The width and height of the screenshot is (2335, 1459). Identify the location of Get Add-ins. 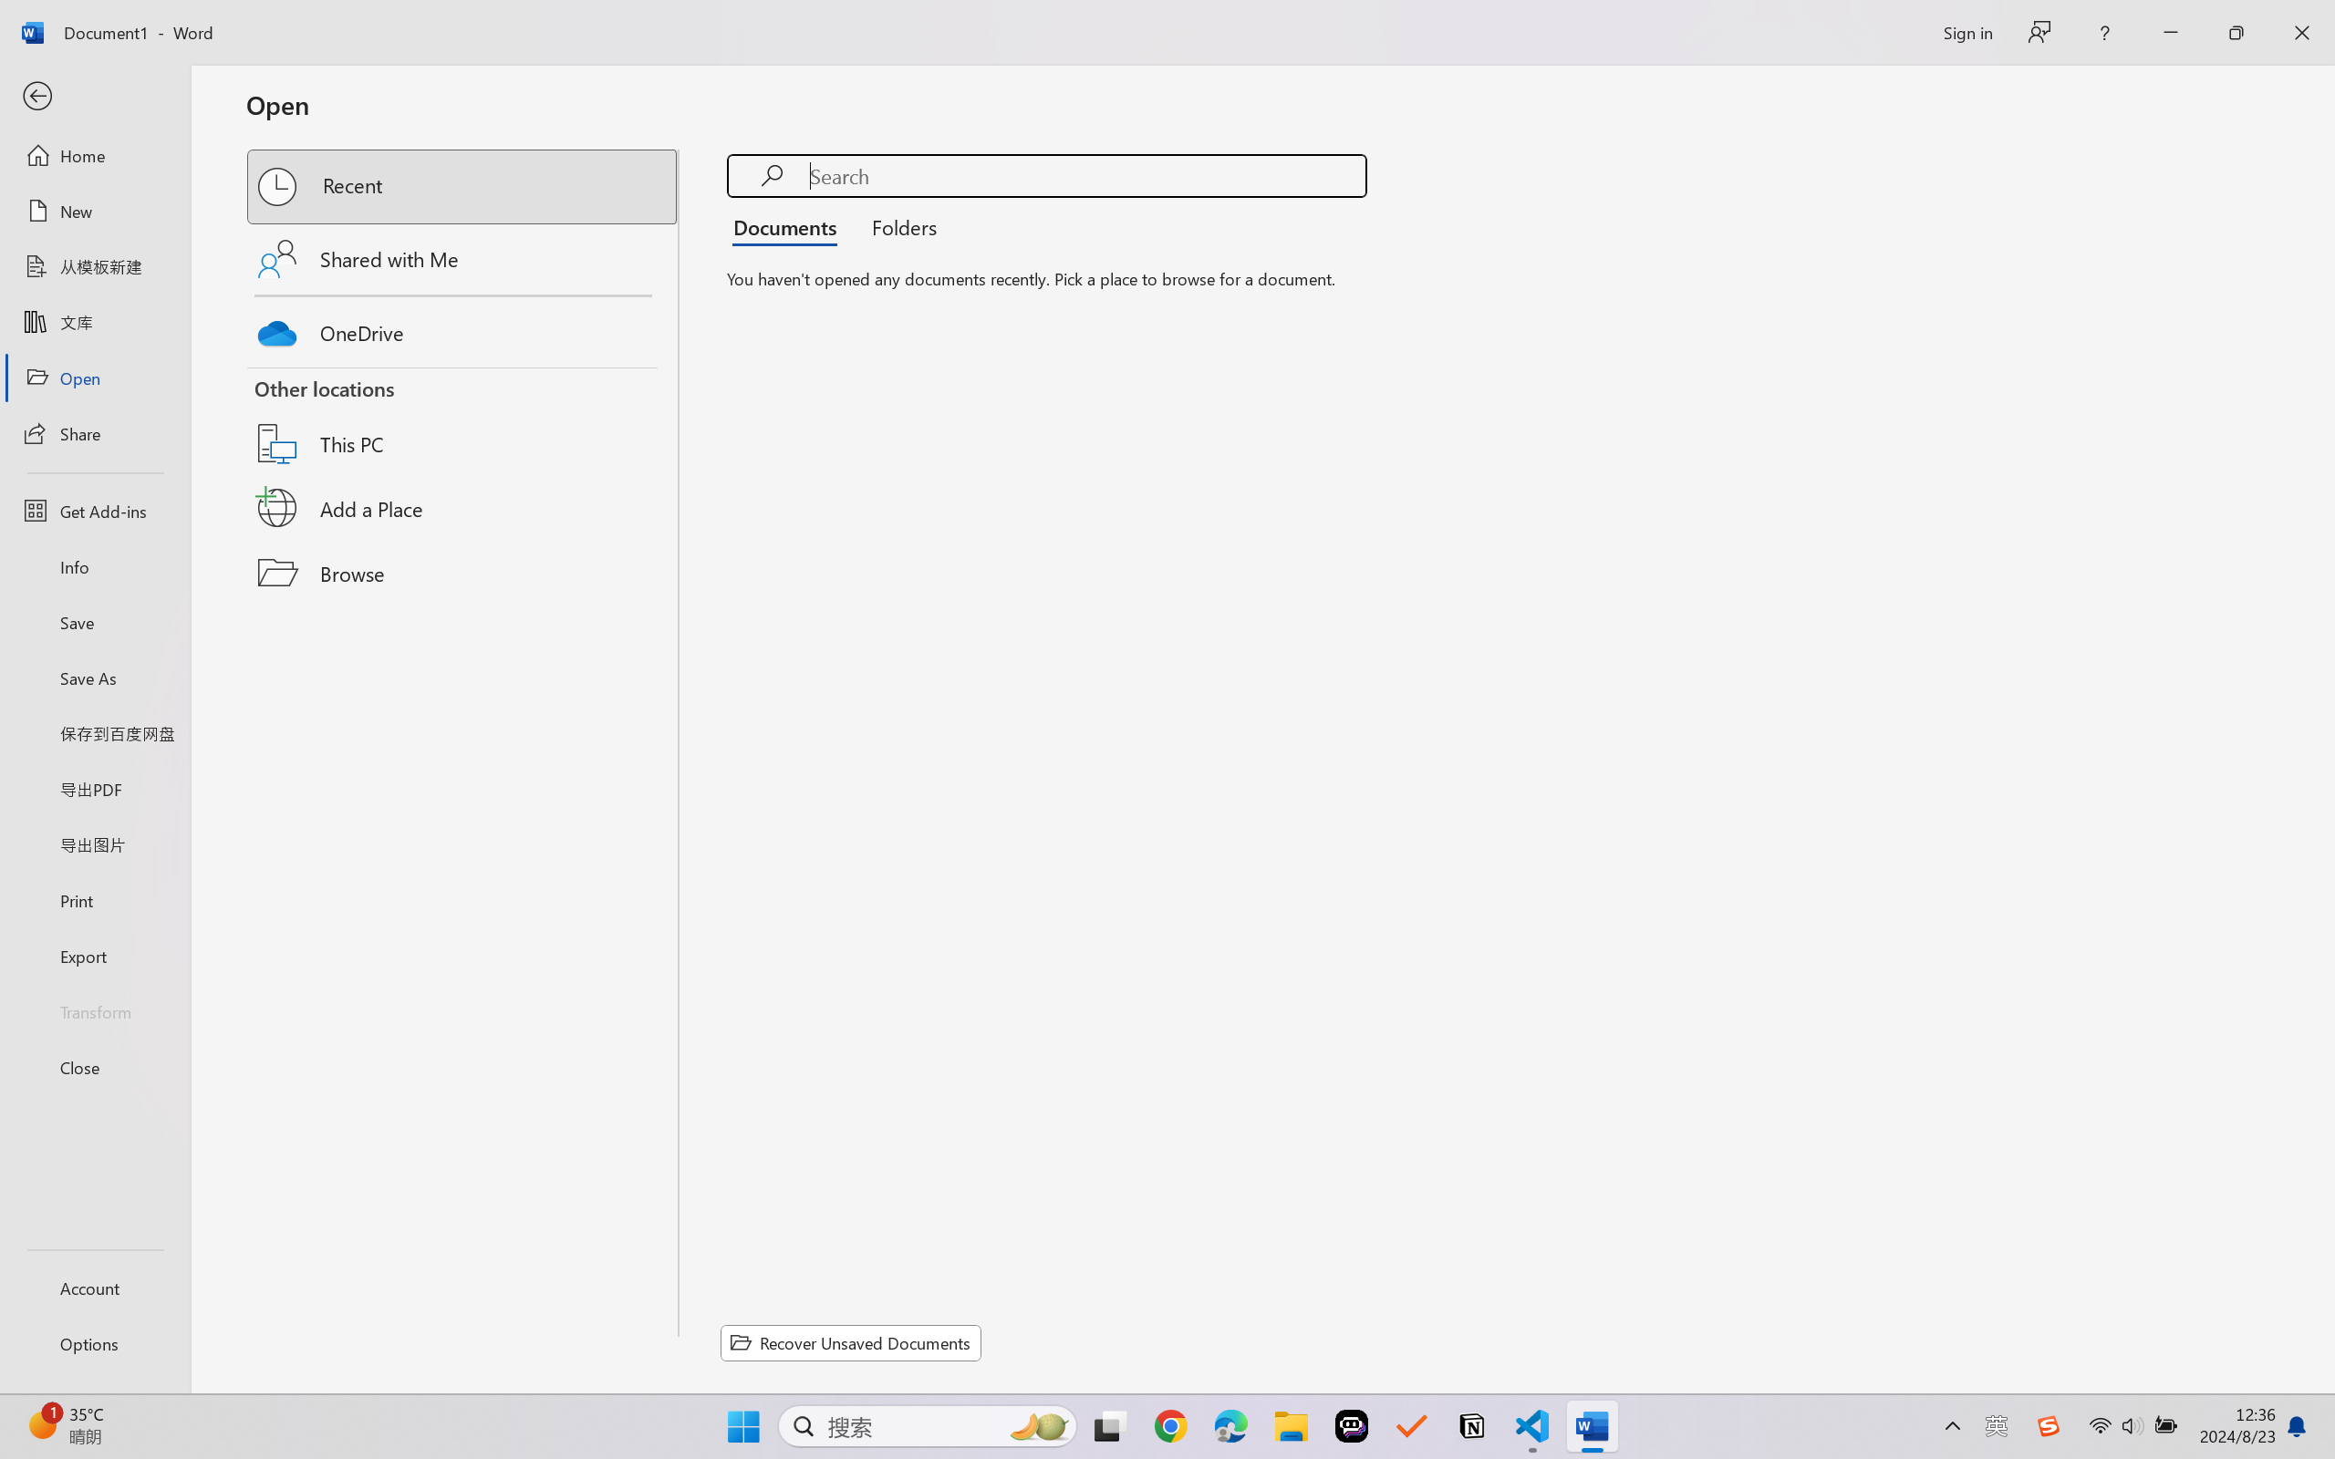
(95, 511).